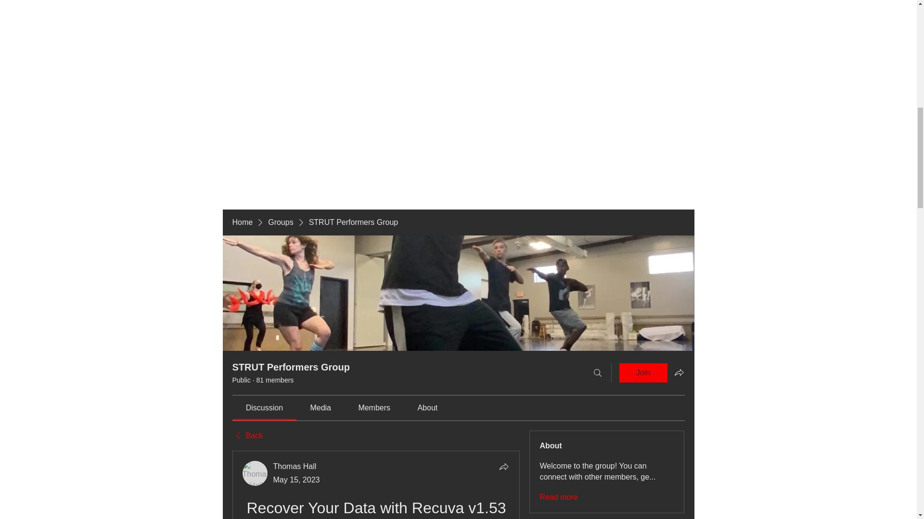 The height and width of the screenshot is (519, 924). I want to click on Thomas Hall, so click(295, 466).